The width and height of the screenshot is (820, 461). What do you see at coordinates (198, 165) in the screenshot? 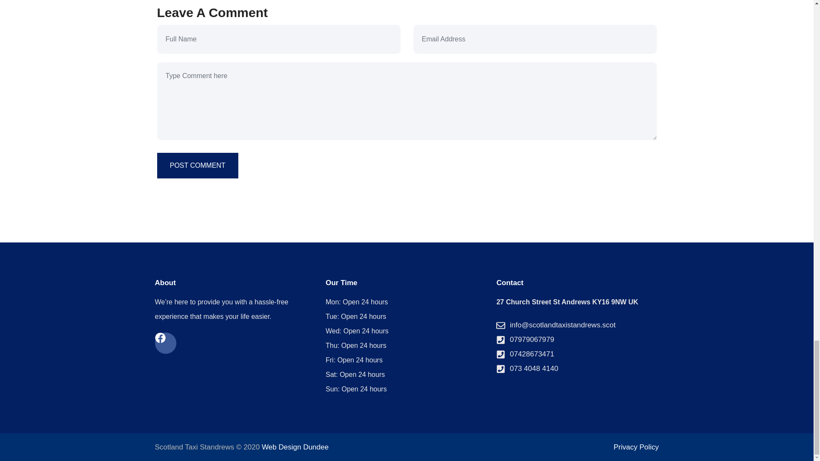
I see `POST COMMENT` at bounding box center [198, 165].